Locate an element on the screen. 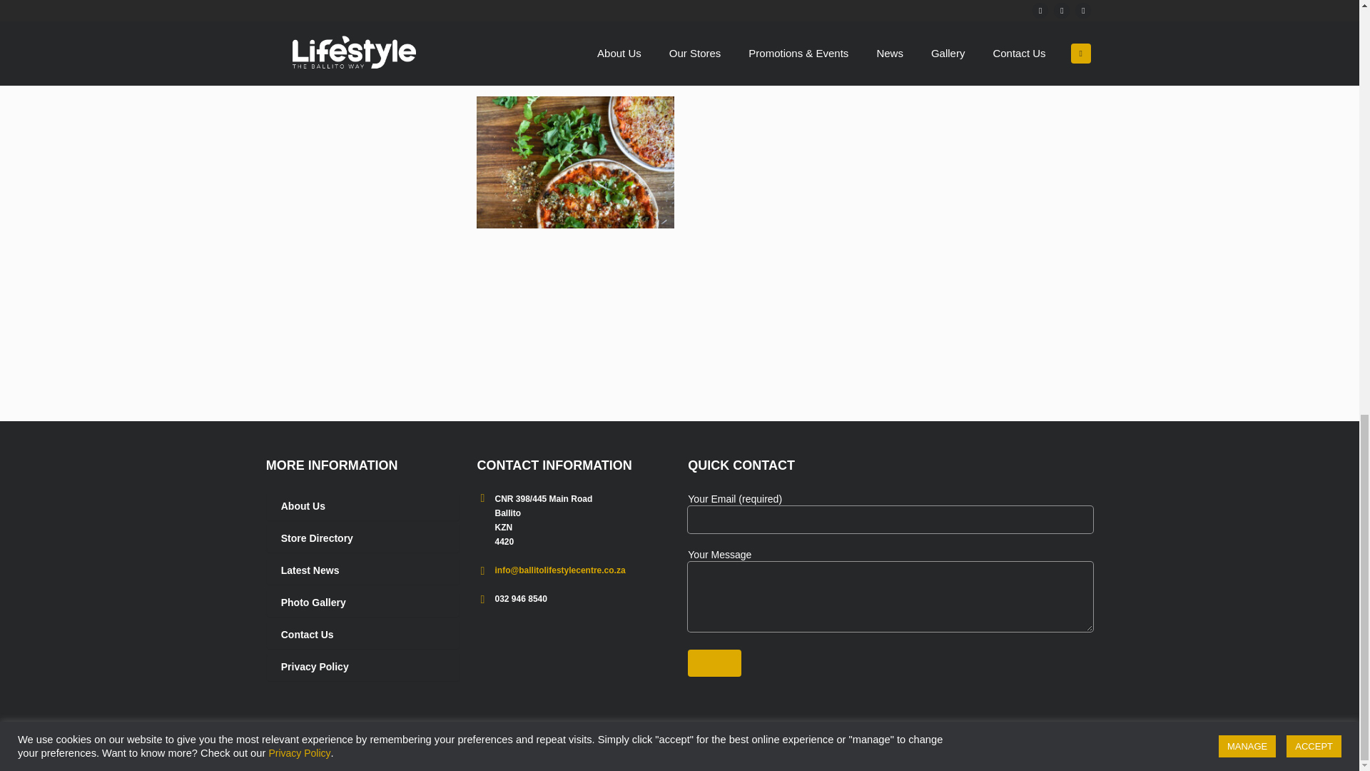 This screenshot has height=771, width=1370. Instagram is located at coordinates (1060, 755).